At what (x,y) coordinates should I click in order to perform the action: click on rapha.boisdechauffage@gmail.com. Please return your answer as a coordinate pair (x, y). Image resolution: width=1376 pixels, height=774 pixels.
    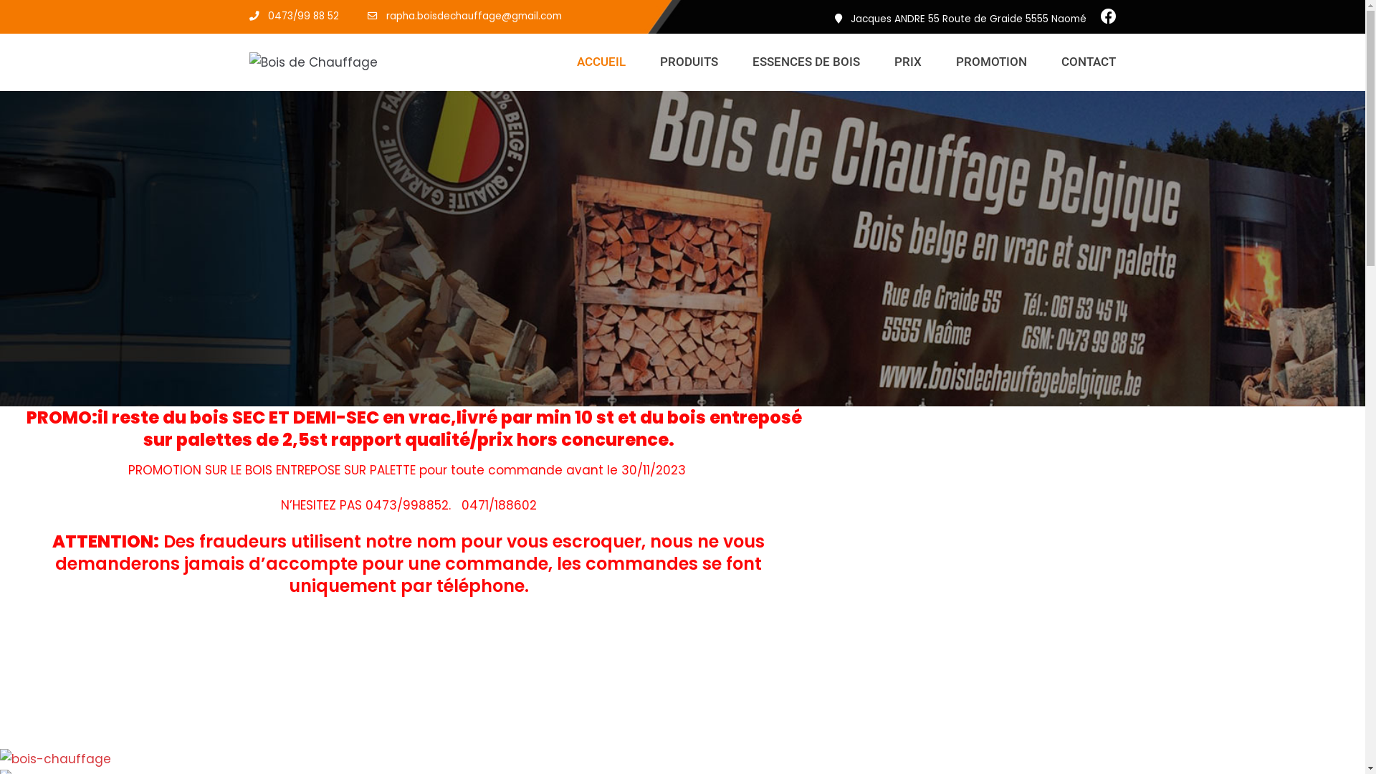
    Looking at the image, I should click on (473, 16).